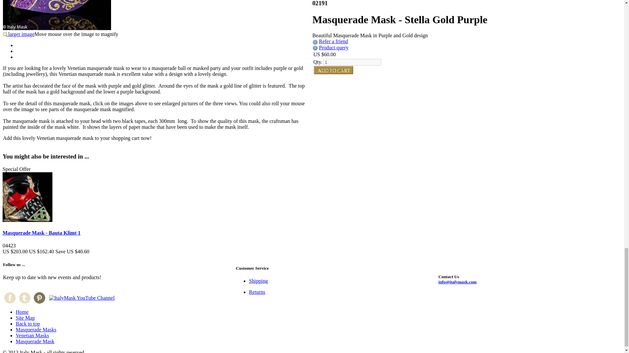  I want to click on Add To Cart, so click(333, 70).